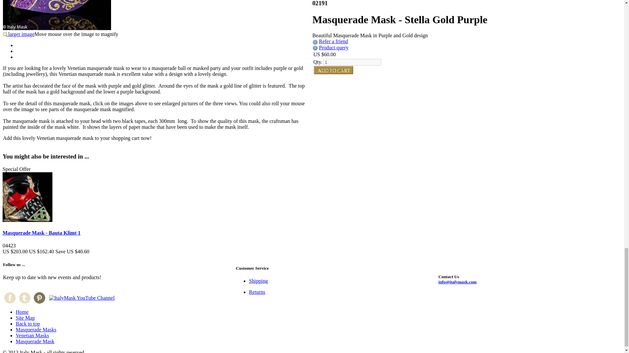  I want to click on Add To Cart, so click(333, 70).